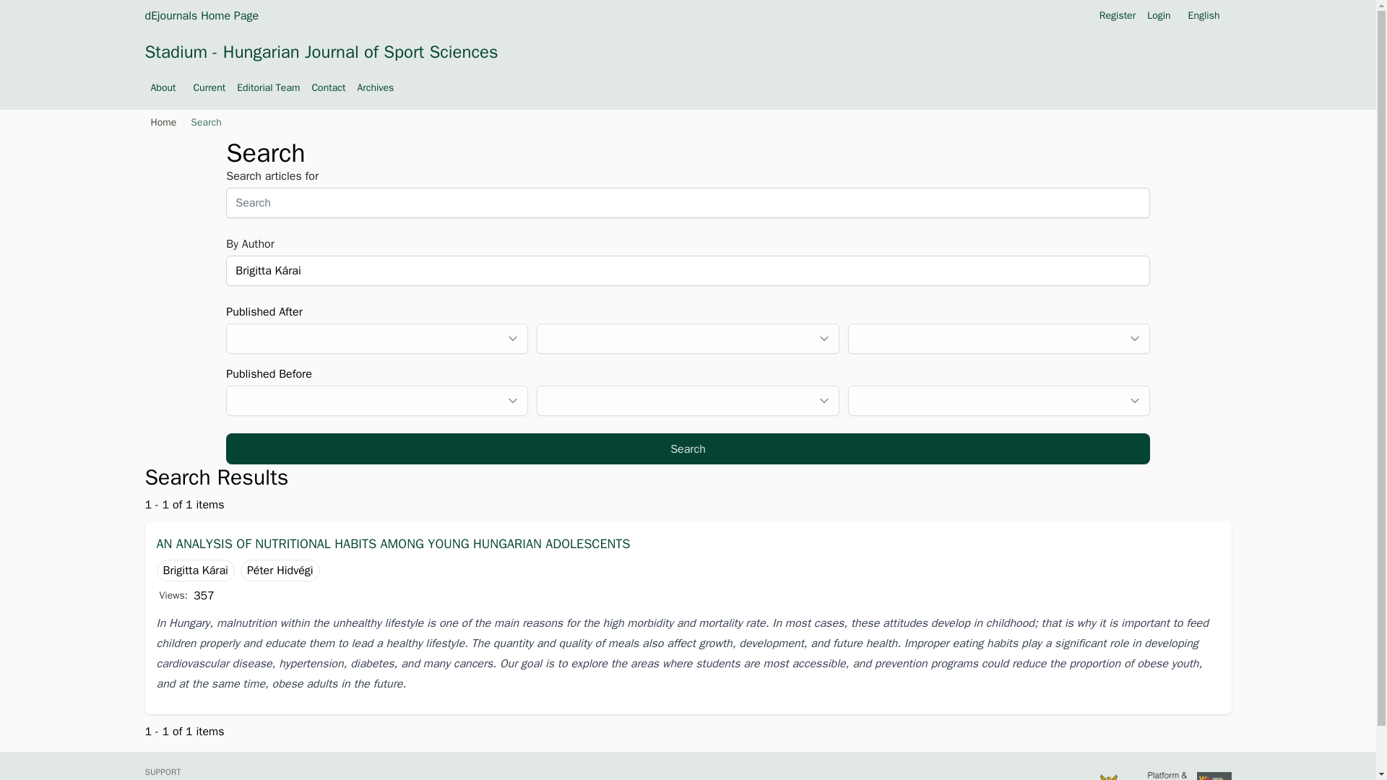 The image size is (1387, 780). Describe the element at coordinates (201, 15) in the screenshot. I see `dEjournals Home Page` at that location.